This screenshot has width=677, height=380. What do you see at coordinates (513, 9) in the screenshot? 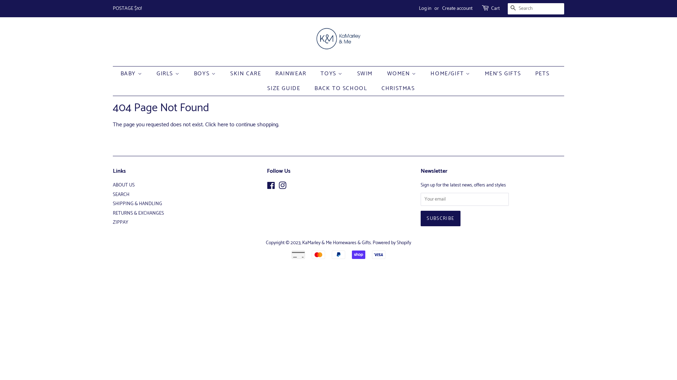
I see `SEARCH` at bounding box center [513, 9].